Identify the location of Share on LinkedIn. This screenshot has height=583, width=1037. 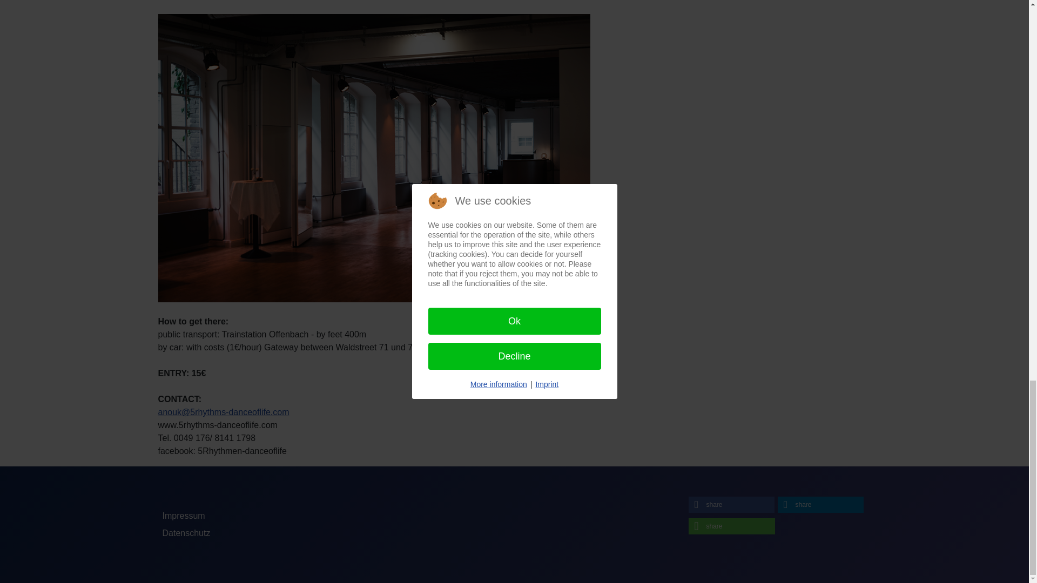
(821, 505).